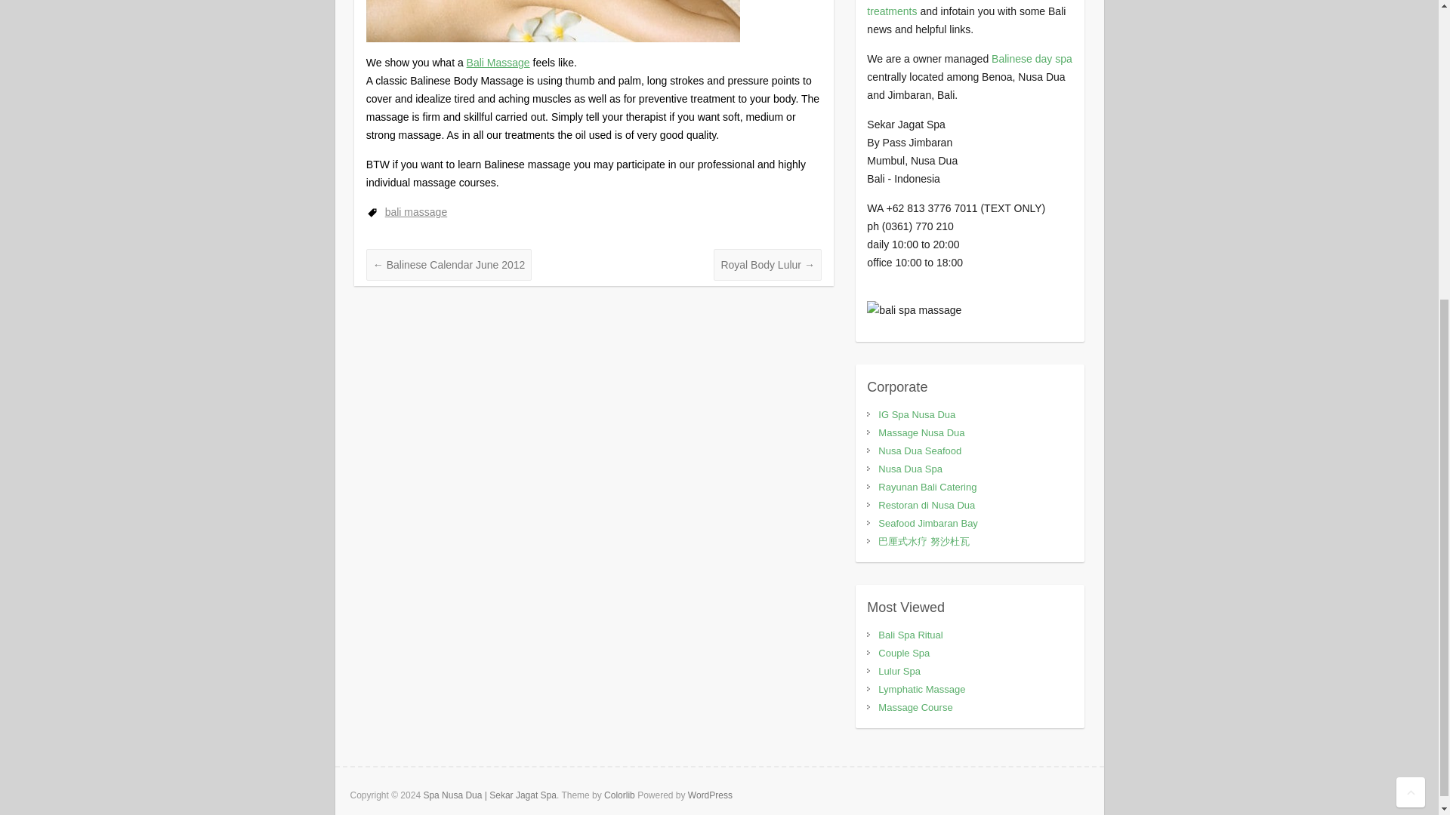 This screenshot has height=815, width=1450. What do you see at coordinates (920, 450) in the screenshot?
I see `Nusa Dua Seafood` at bounding box center [920, 450].